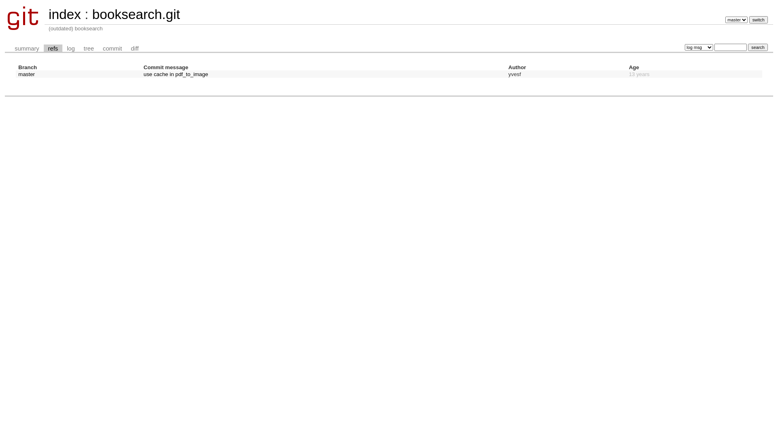 The width and height of the screenshot is (778, 437). Describe the element at coordinates (53, 49) in the screenshot. I see `refs` at that location.